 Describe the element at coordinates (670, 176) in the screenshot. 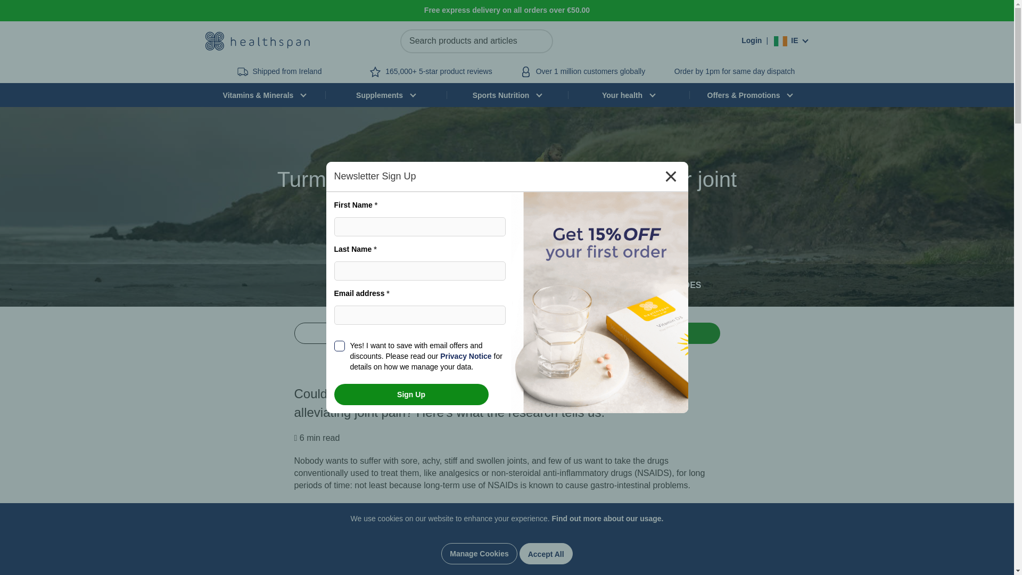

I see `Close` at that location.